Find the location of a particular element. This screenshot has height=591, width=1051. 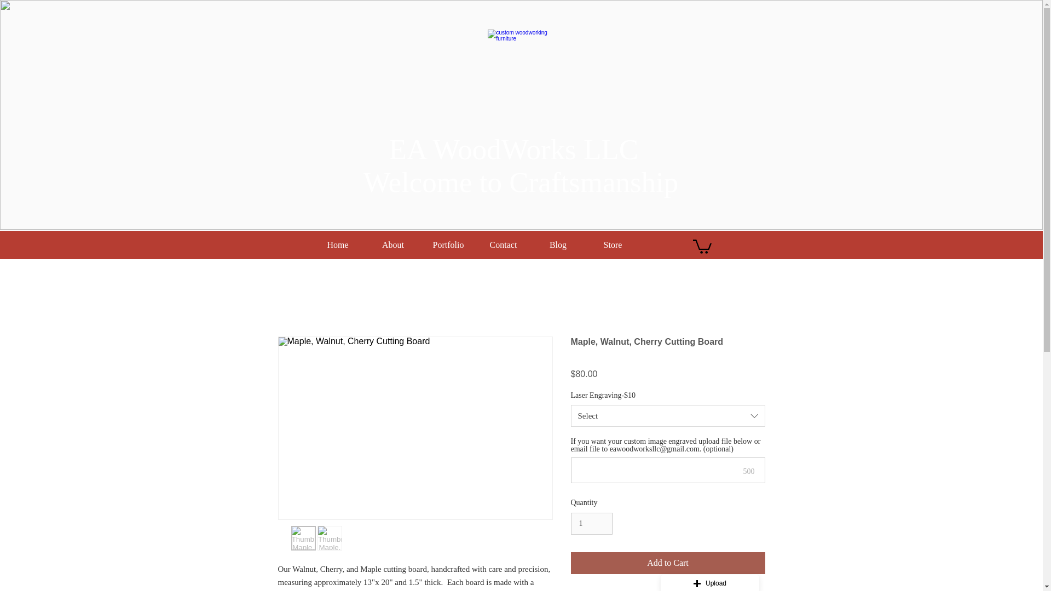

Select is located at coordinates (668, 415).